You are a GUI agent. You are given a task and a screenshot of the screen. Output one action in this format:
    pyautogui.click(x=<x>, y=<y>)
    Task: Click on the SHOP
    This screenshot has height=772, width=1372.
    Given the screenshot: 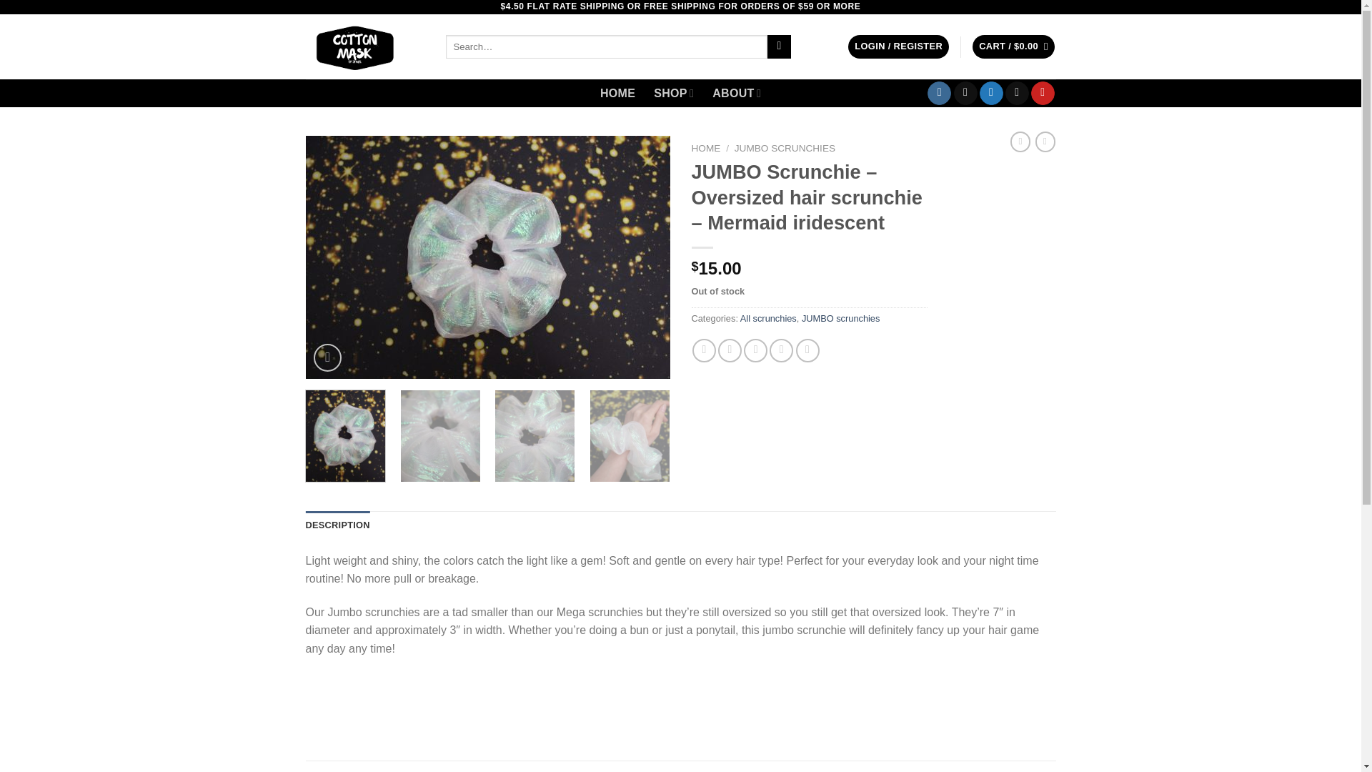 What is the action you would take?
    pyautogui.click(x=674, y=93)
    